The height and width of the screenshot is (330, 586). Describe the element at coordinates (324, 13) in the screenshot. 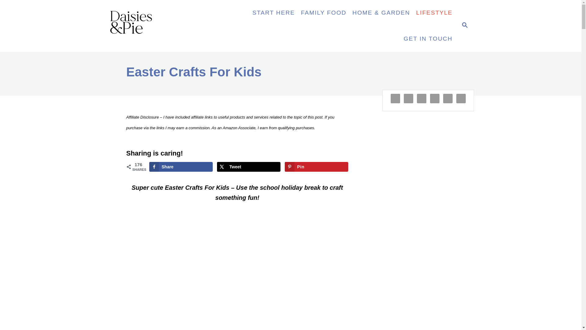

I see `FAMILY FOOD` at that location.